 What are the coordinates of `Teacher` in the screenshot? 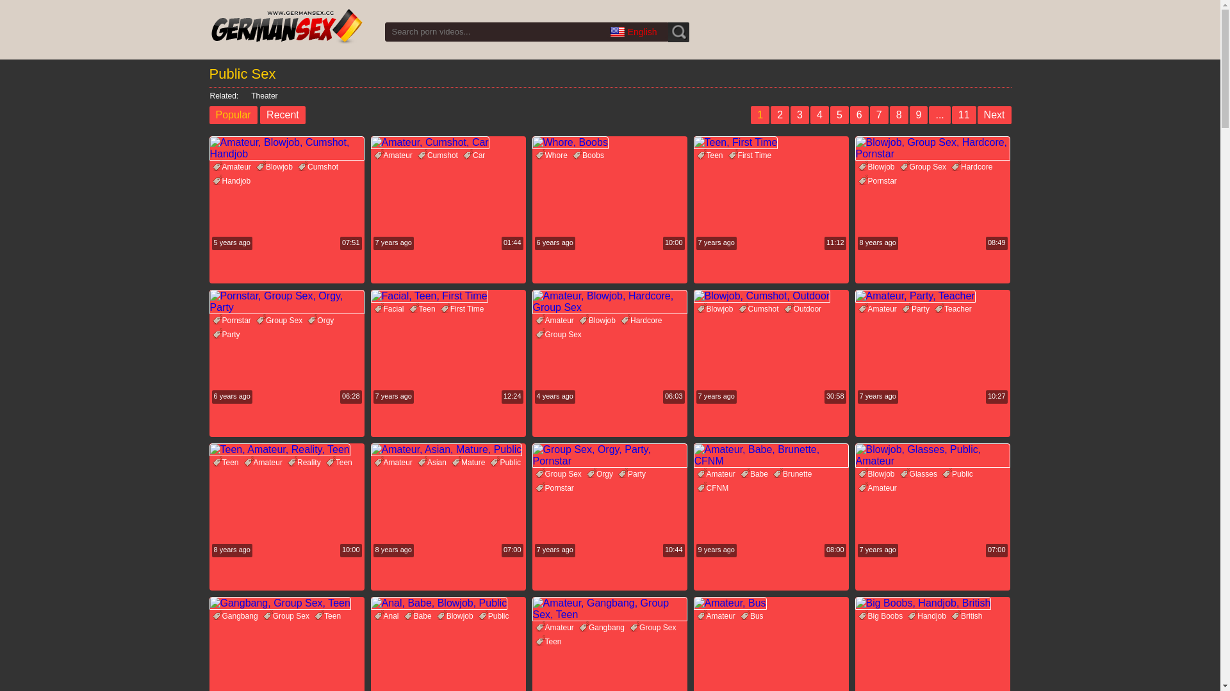 It's located at (955, 309).